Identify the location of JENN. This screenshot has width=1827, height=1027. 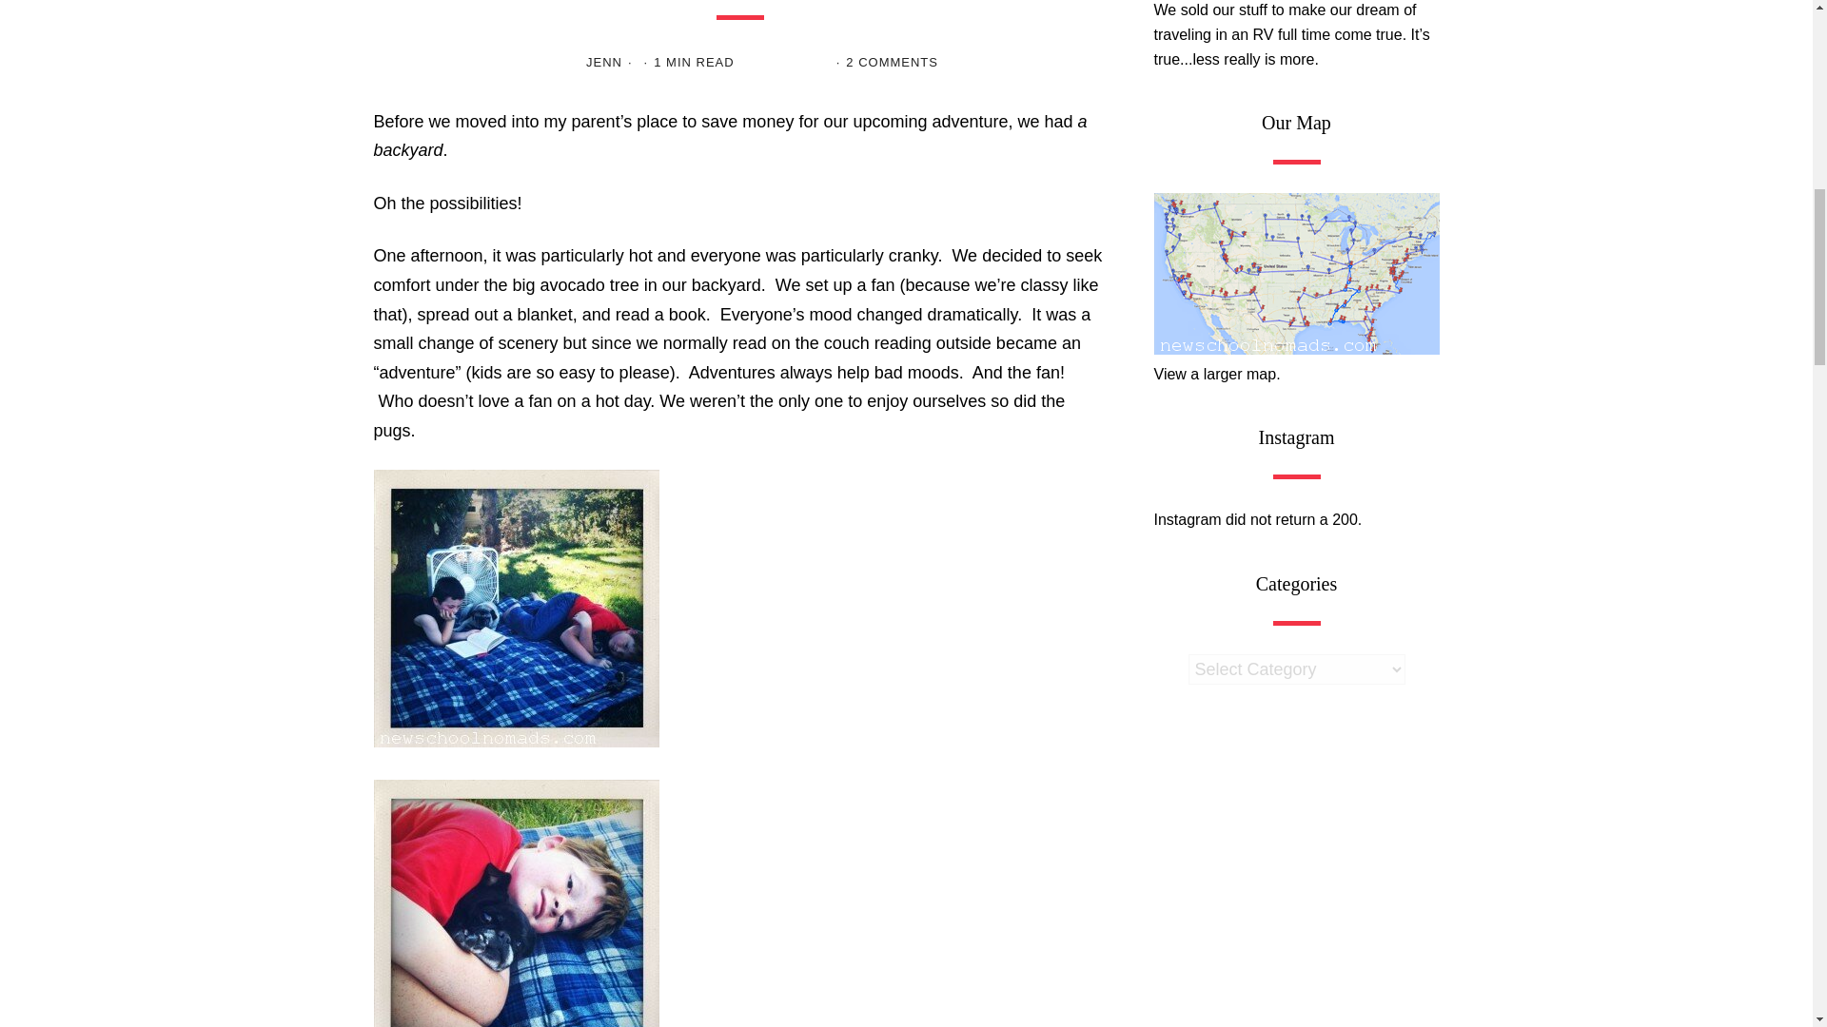
(604, 63).